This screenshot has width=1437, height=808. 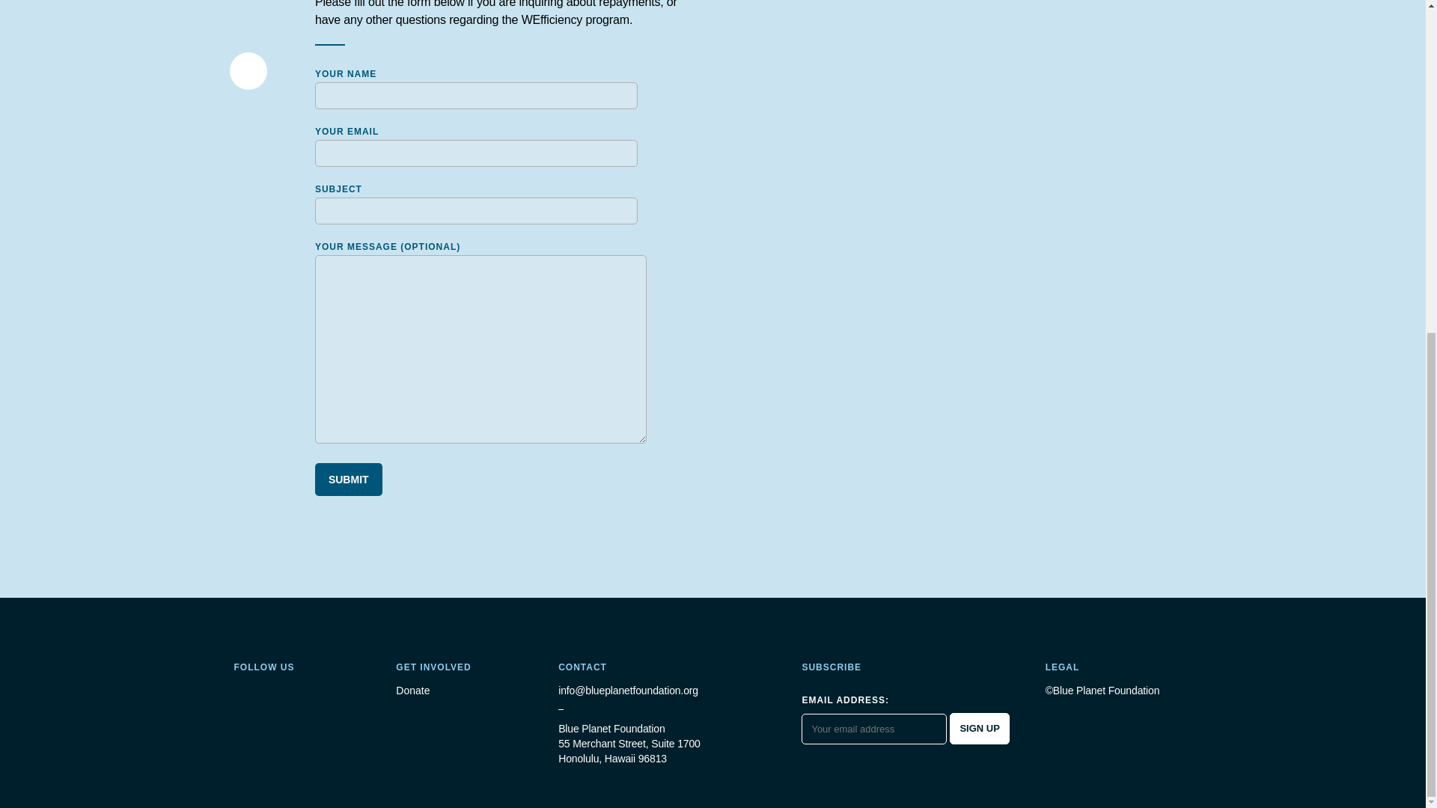 I want to click on Submit, so click(x=348, y=479).